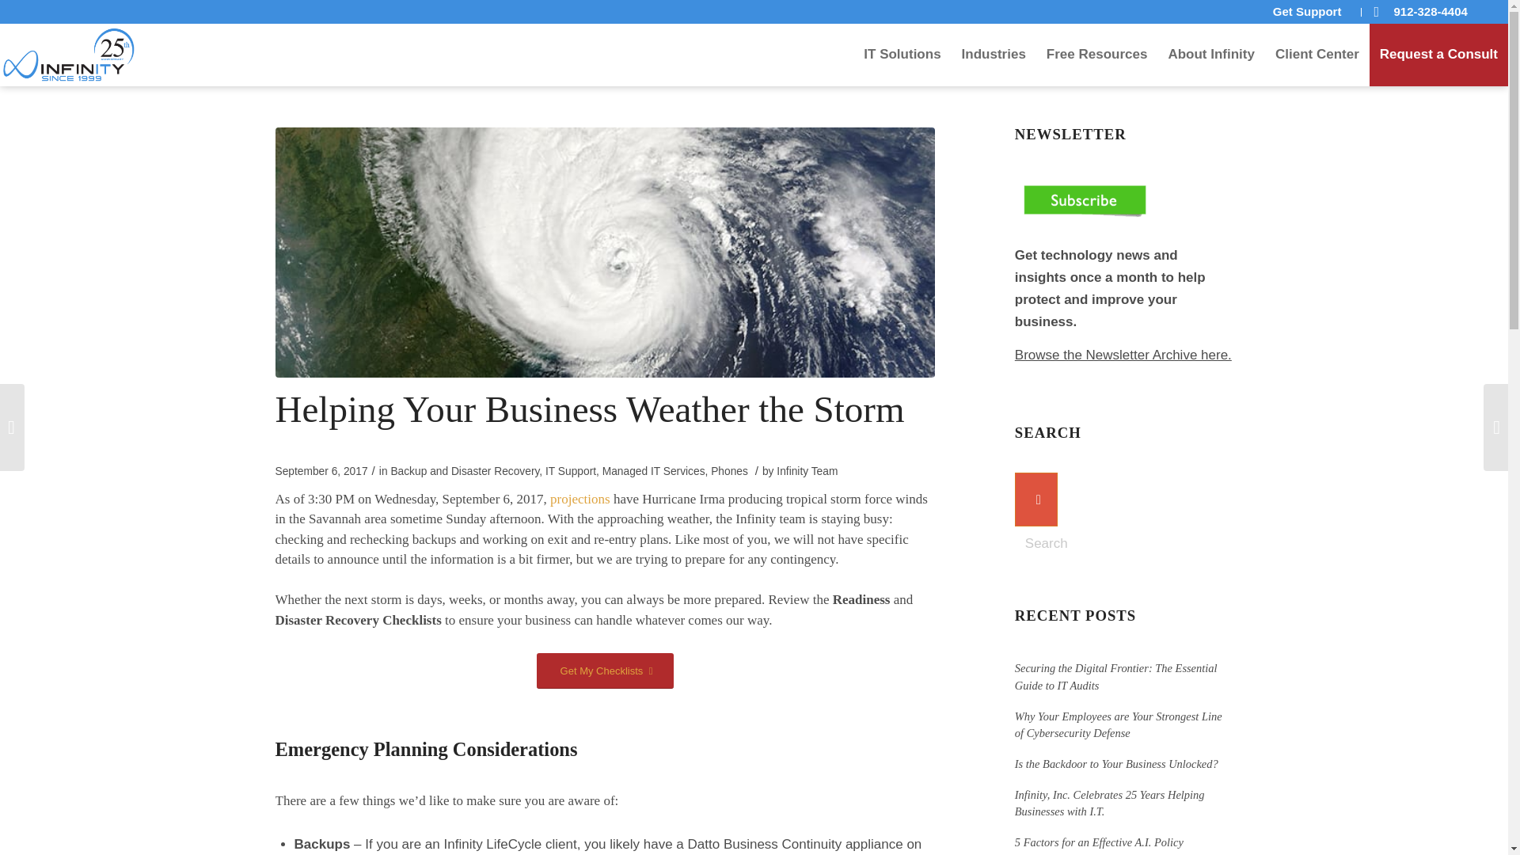 The width and height of the screenshot is (1520, 855). I want to click on Infinity anniversary logo 340 x 156, so click(69, 55).